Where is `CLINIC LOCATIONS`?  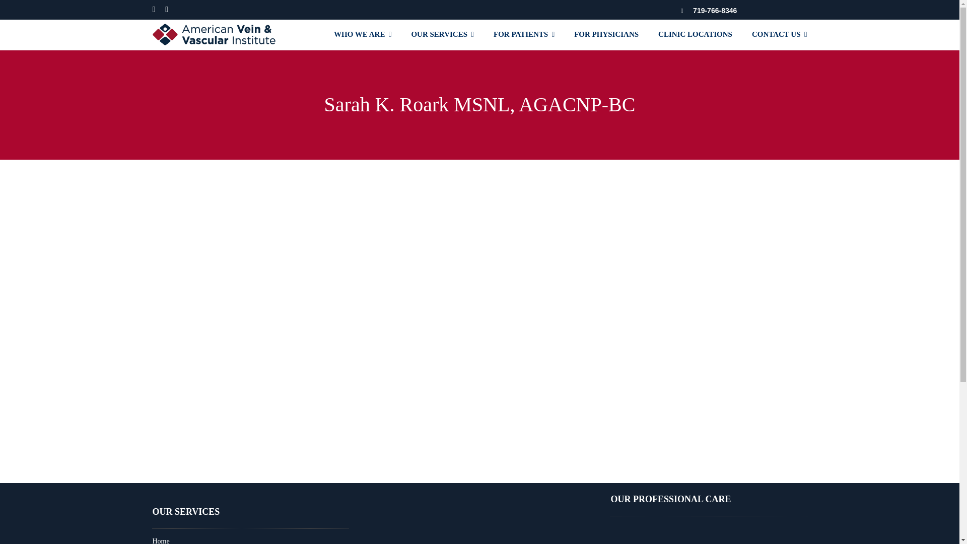
CLINIC LOCATIONS is located at coordinates (695, 34).